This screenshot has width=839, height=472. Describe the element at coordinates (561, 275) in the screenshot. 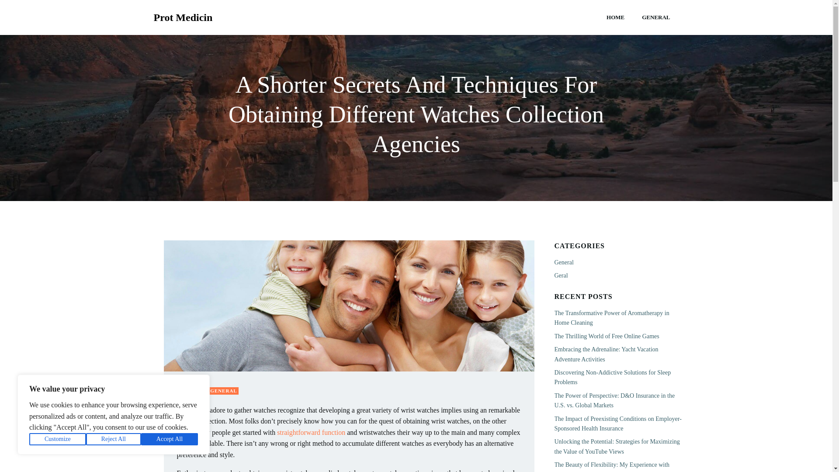

I see `Geral` at that location.